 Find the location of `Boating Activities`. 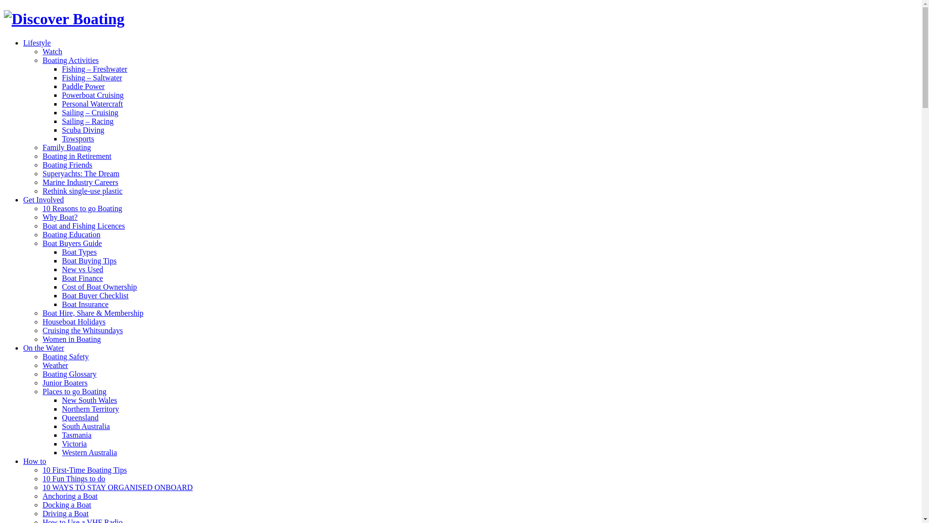

Boating Activities is located at coordinates (71, 60).